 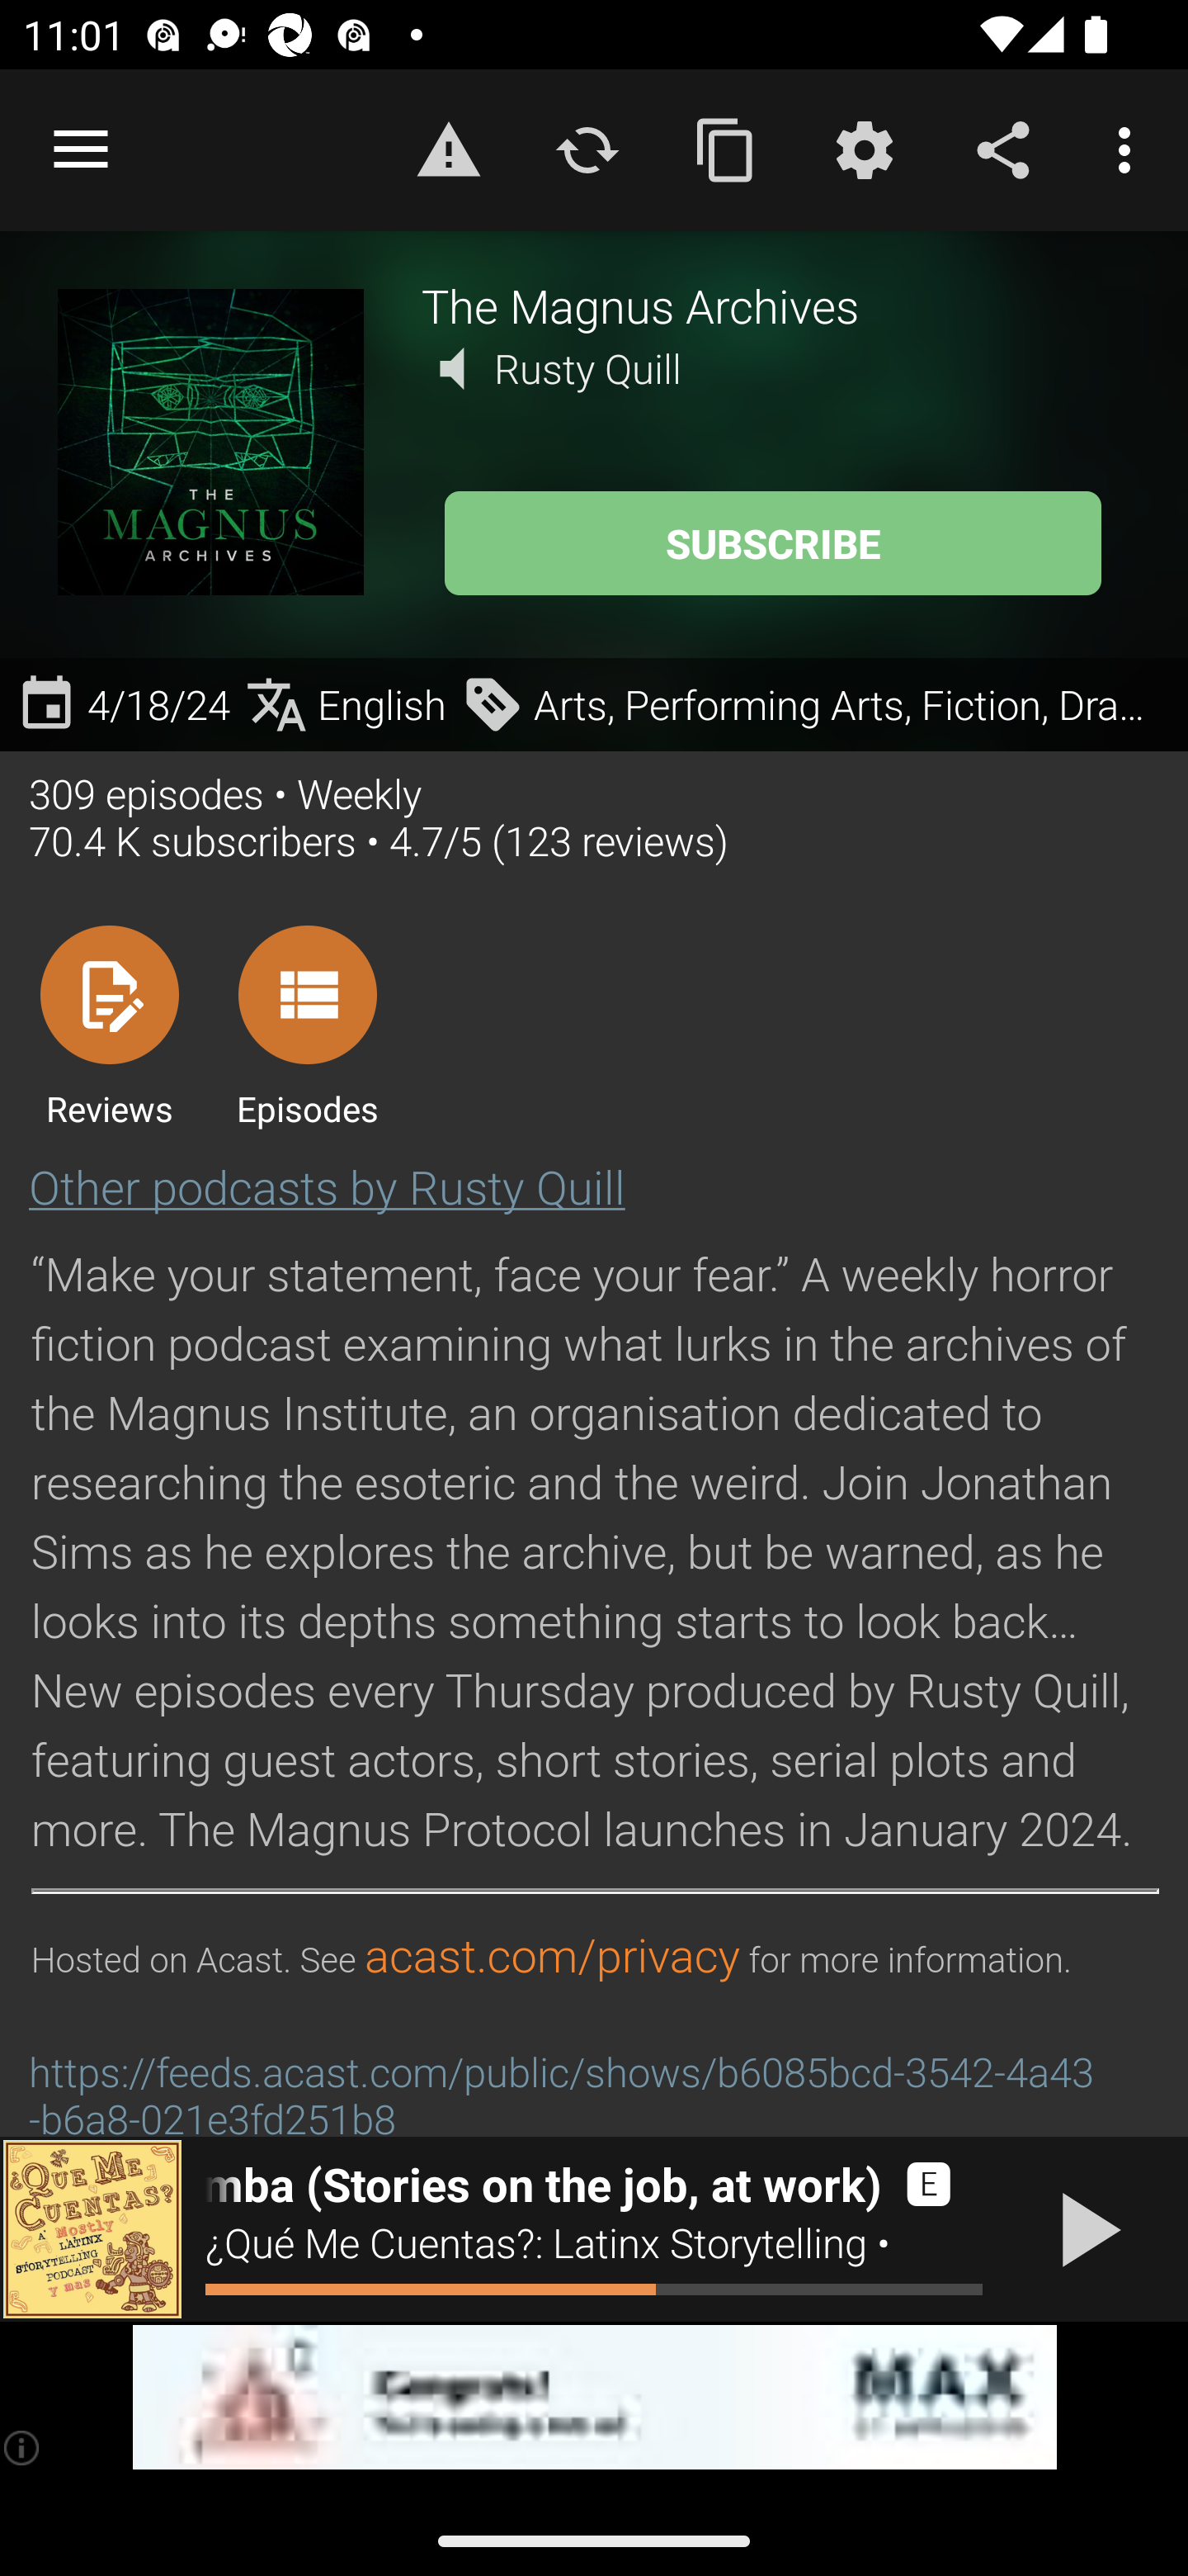 I want to click on Copy feed url to clipboard, so click(x=726, y=149).